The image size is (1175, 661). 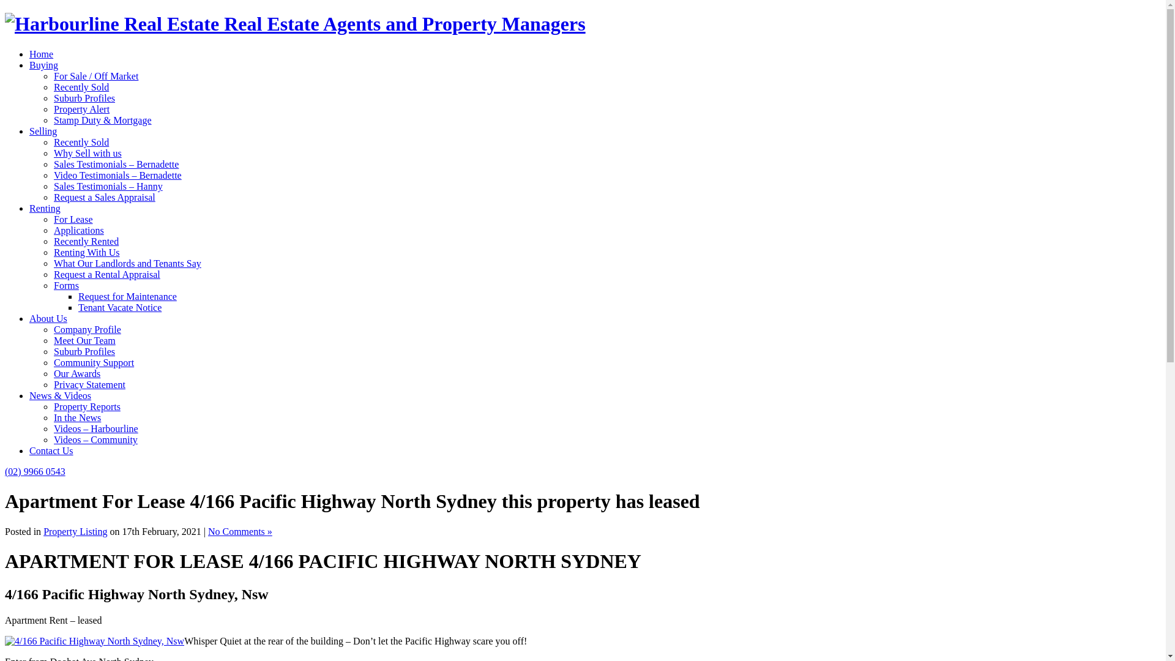 I want to click on Property Alert, so click(x=82, y=109).